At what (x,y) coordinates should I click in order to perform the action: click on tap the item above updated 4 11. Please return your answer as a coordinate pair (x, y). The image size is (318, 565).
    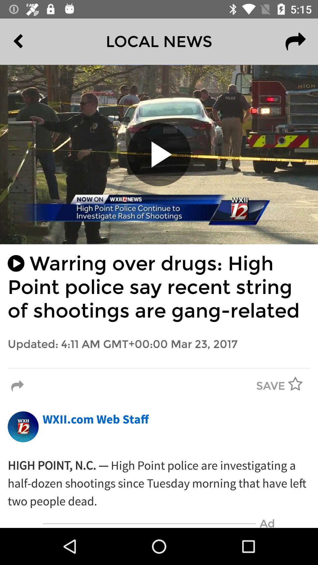
    Looking at the image, I should click on (159, 287).